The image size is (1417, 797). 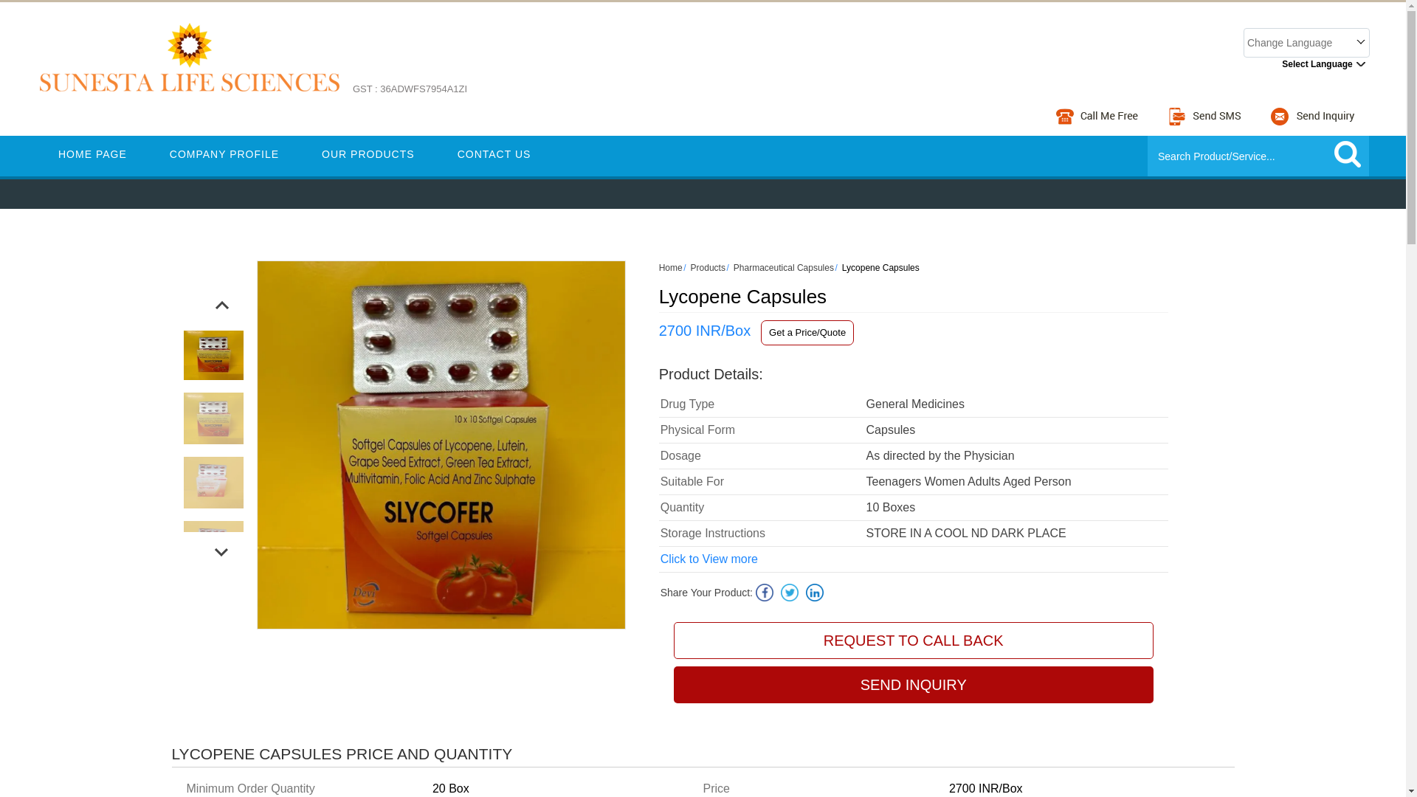 What do you see at coordinates (368, 153) in the screenshot?
I see `OUR PRODUCTS` at bounding box center [368, 153].